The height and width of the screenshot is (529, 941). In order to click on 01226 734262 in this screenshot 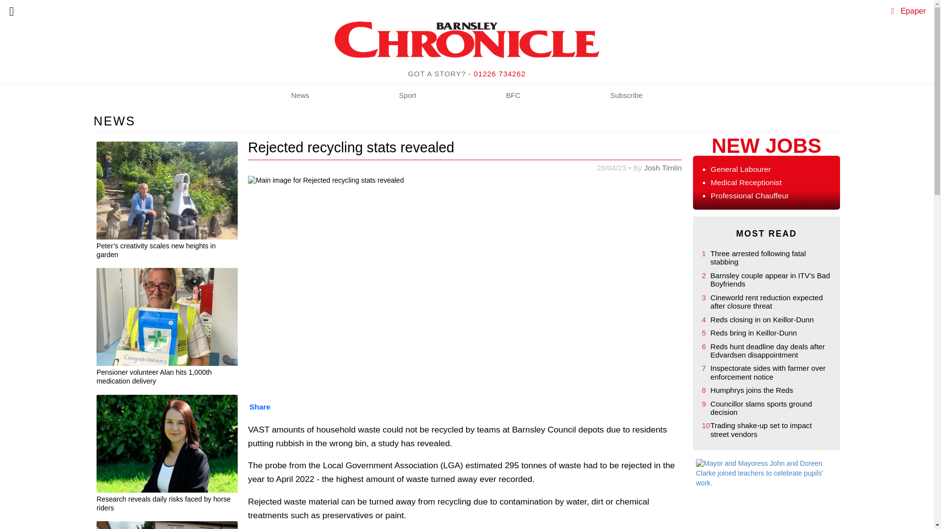, I will do `click(500, 73)`.